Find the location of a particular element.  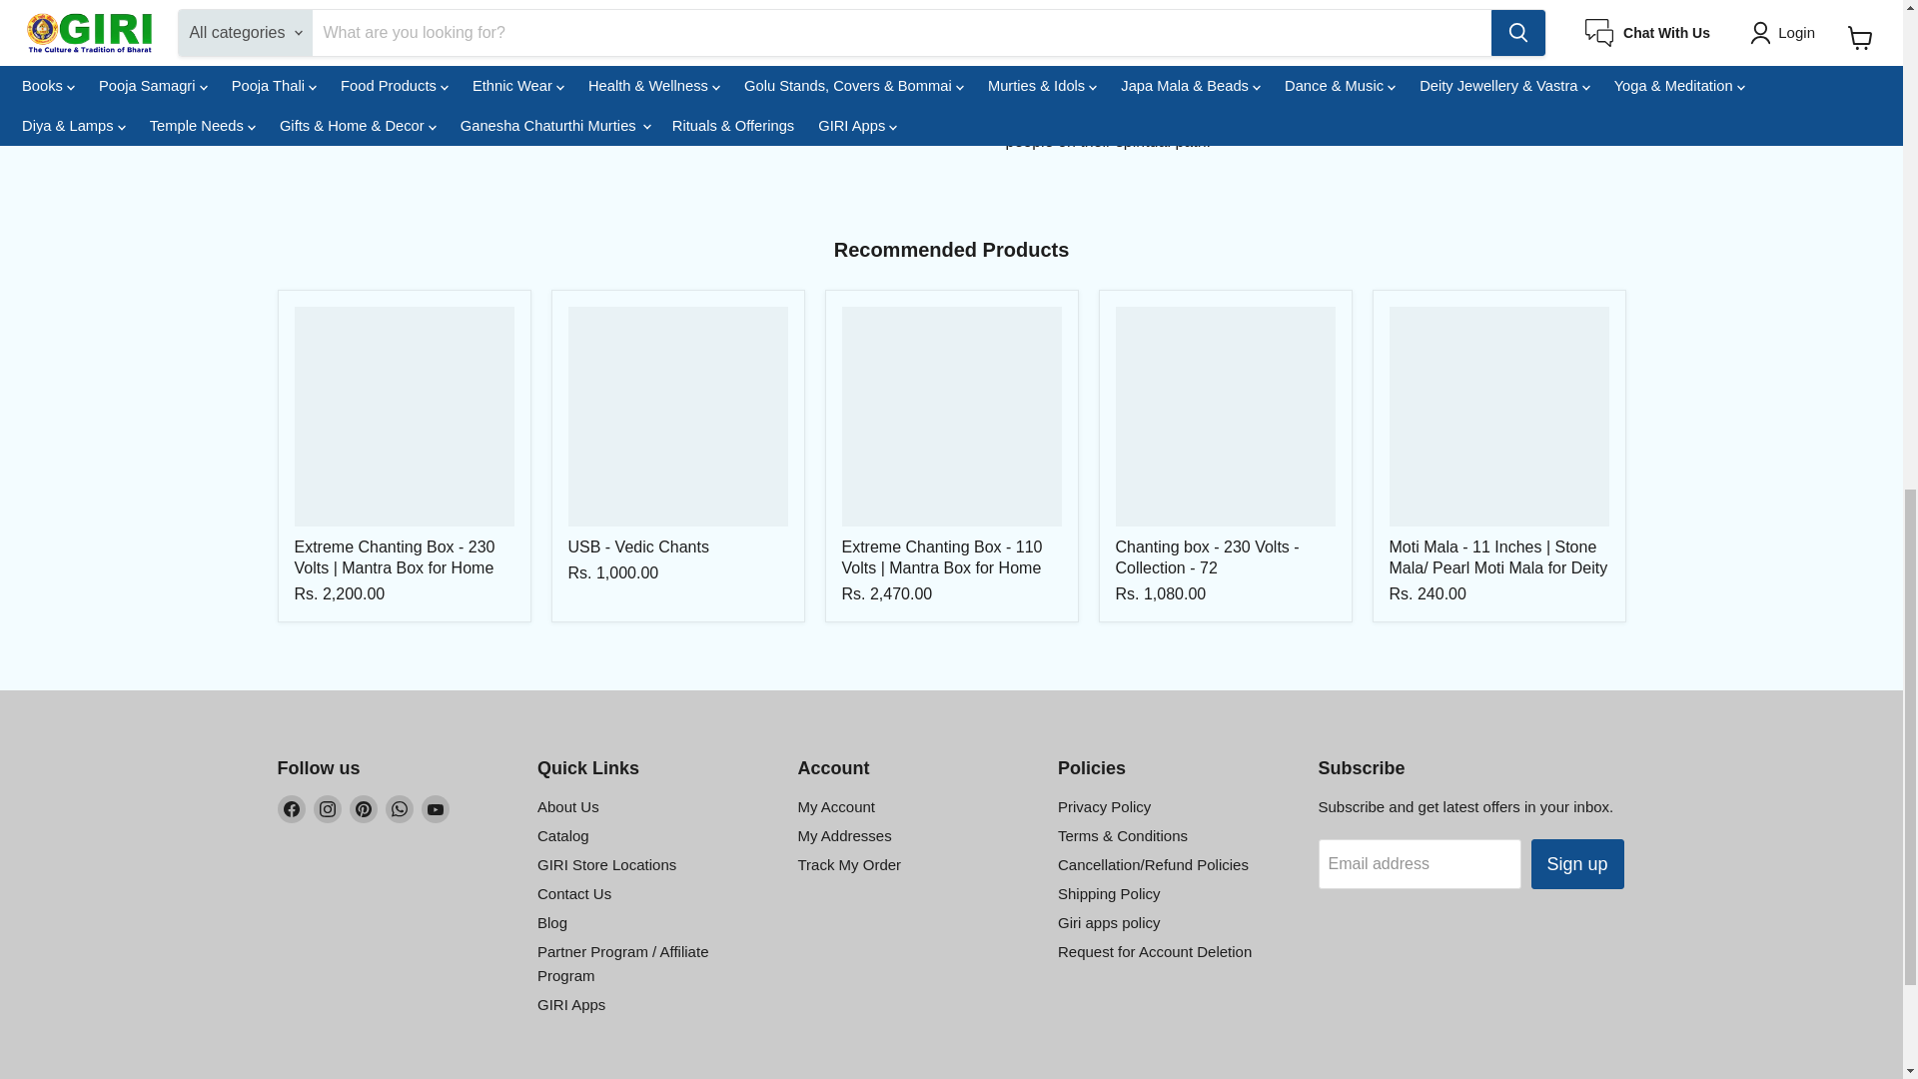

Facebook is located at coordinates (292, 809).